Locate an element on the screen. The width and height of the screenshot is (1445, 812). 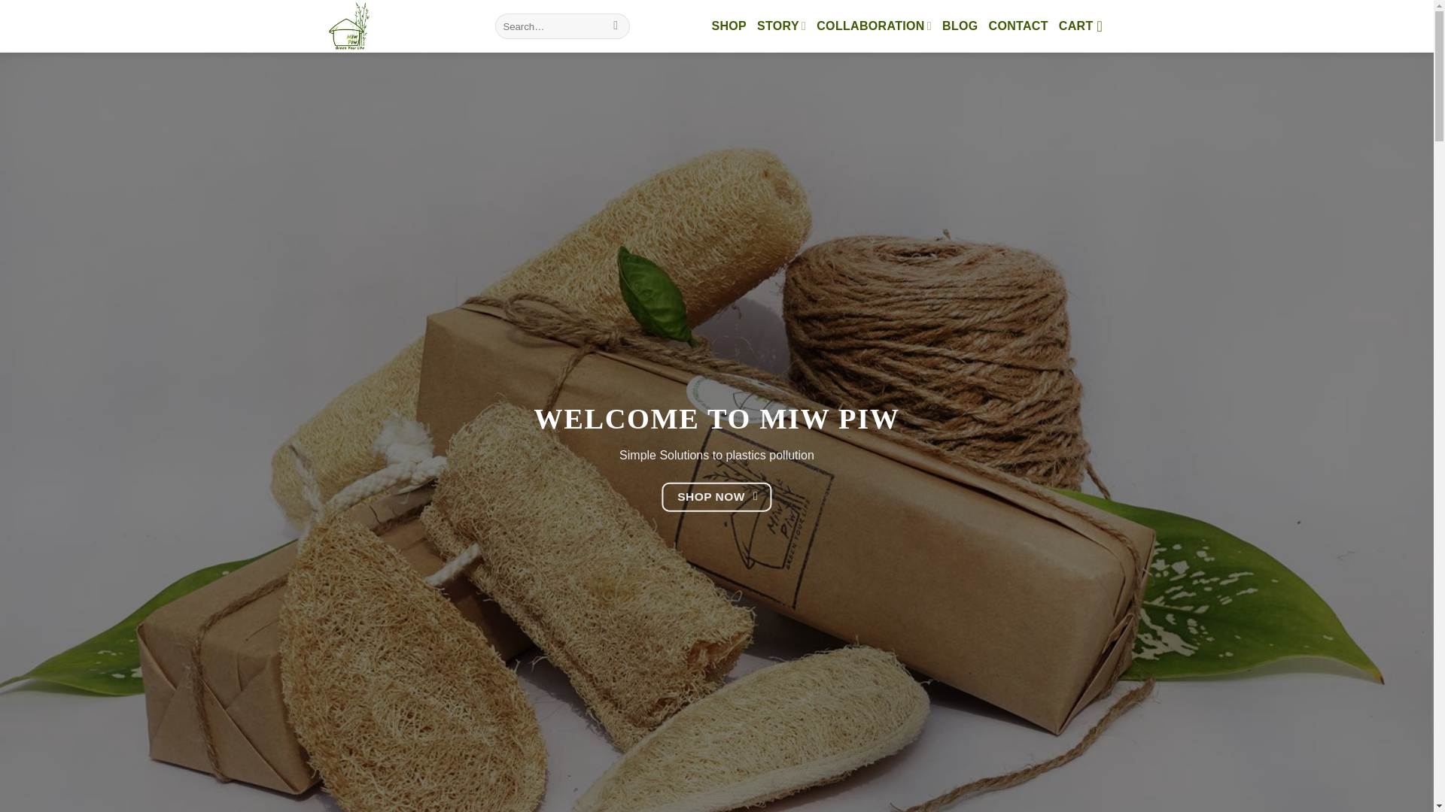
Cart is located at coordinates (1085, 26).